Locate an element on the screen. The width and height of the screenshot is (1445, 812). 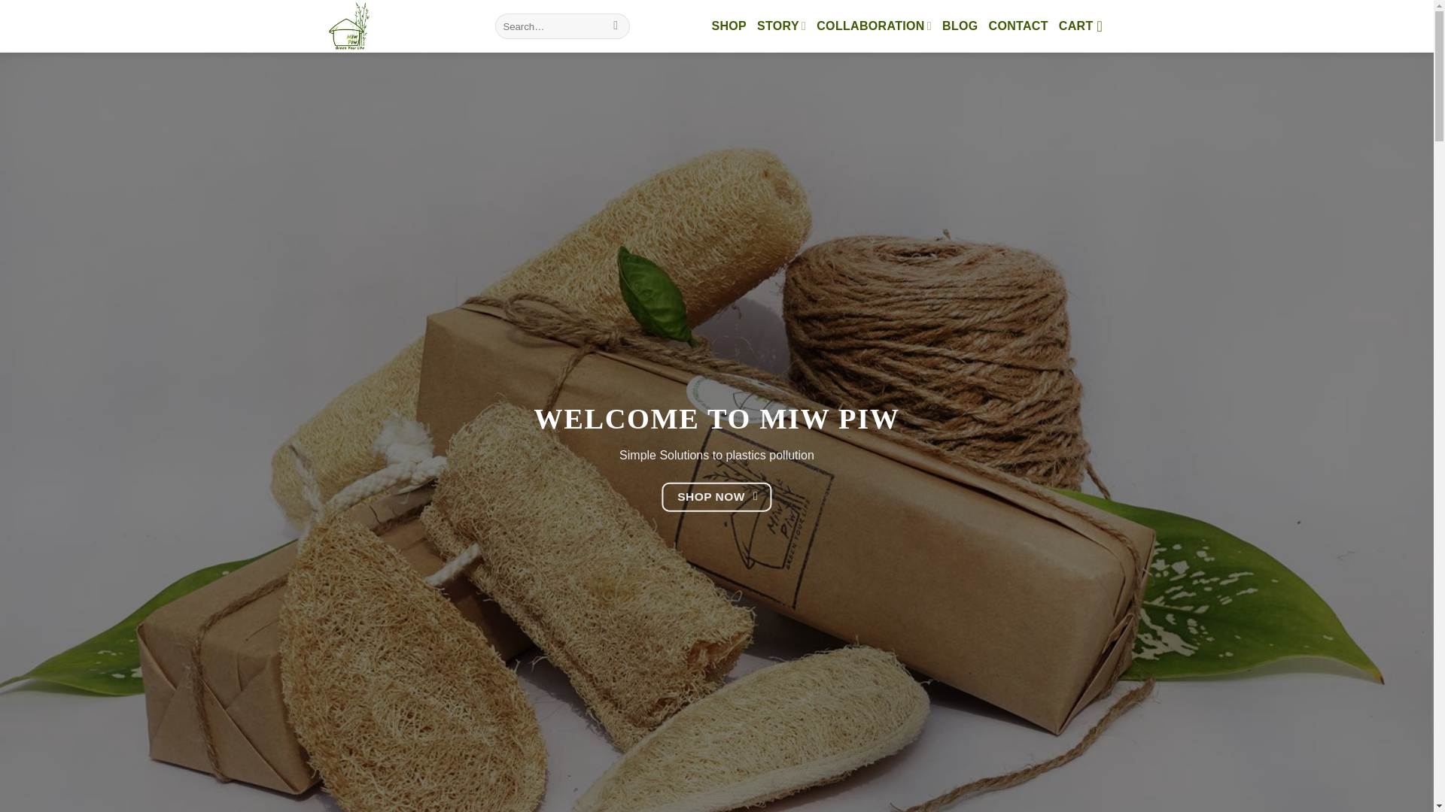
Cart is located at coordinates (1085, 26).